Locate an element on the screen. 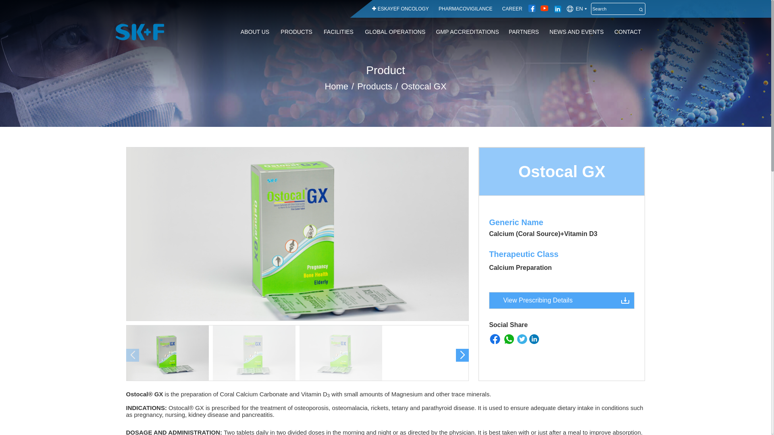  PRODUCTS is located at coordinates (296, 32).